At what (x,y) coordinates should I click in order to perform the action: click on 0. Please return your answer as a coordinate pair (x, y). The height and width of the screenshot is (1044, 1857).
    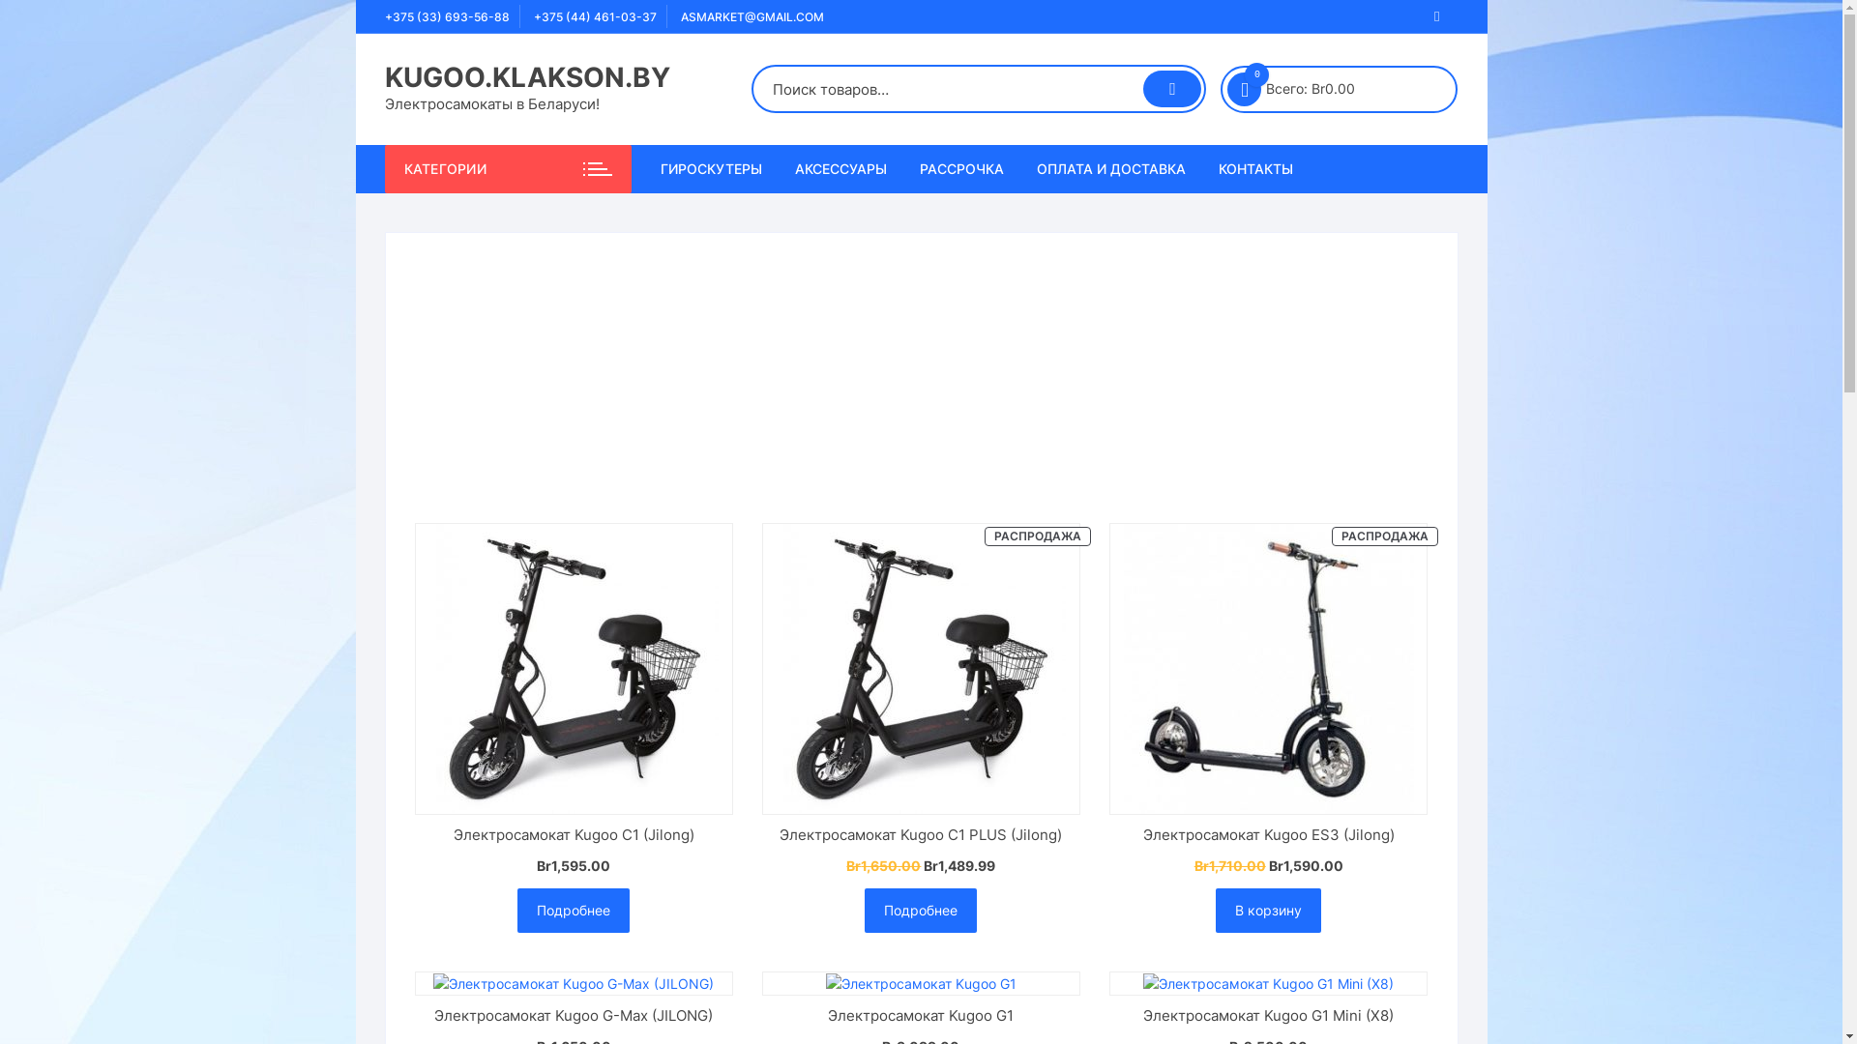
    Looking at the image, I should click on (1244, 89).